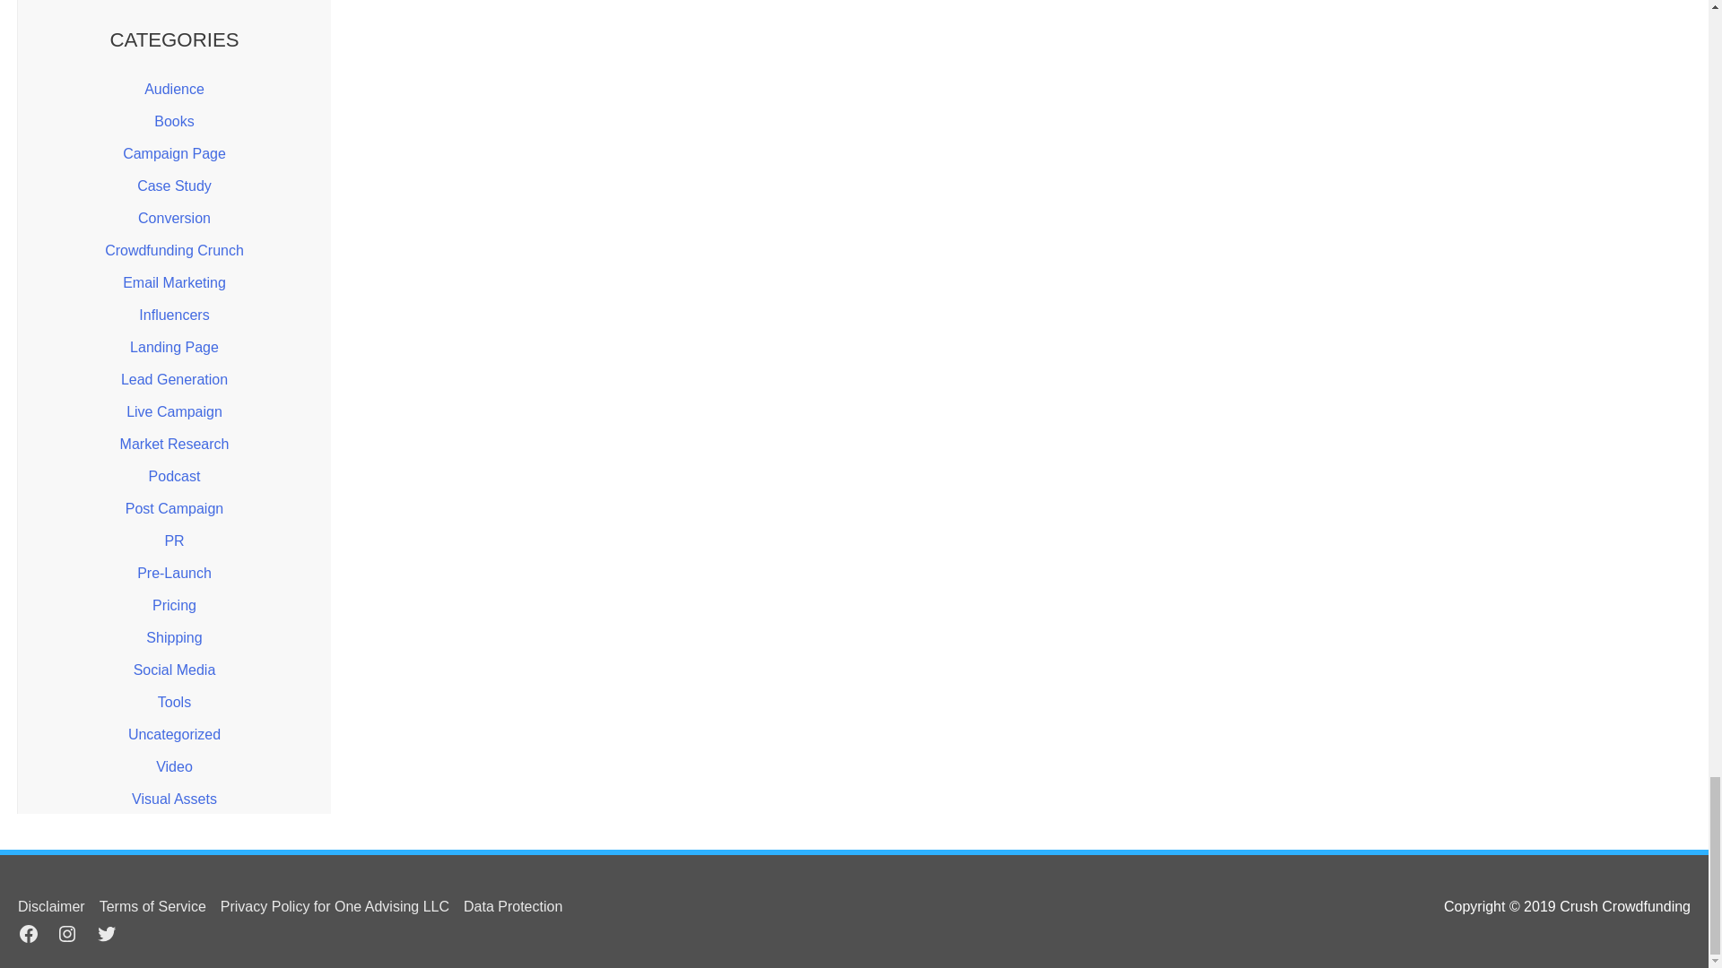 The image size is (1722, 968). What do you see at coordinates (174, 89) in the screenshot?
I see `Audience` at bounding box center [174, 89].